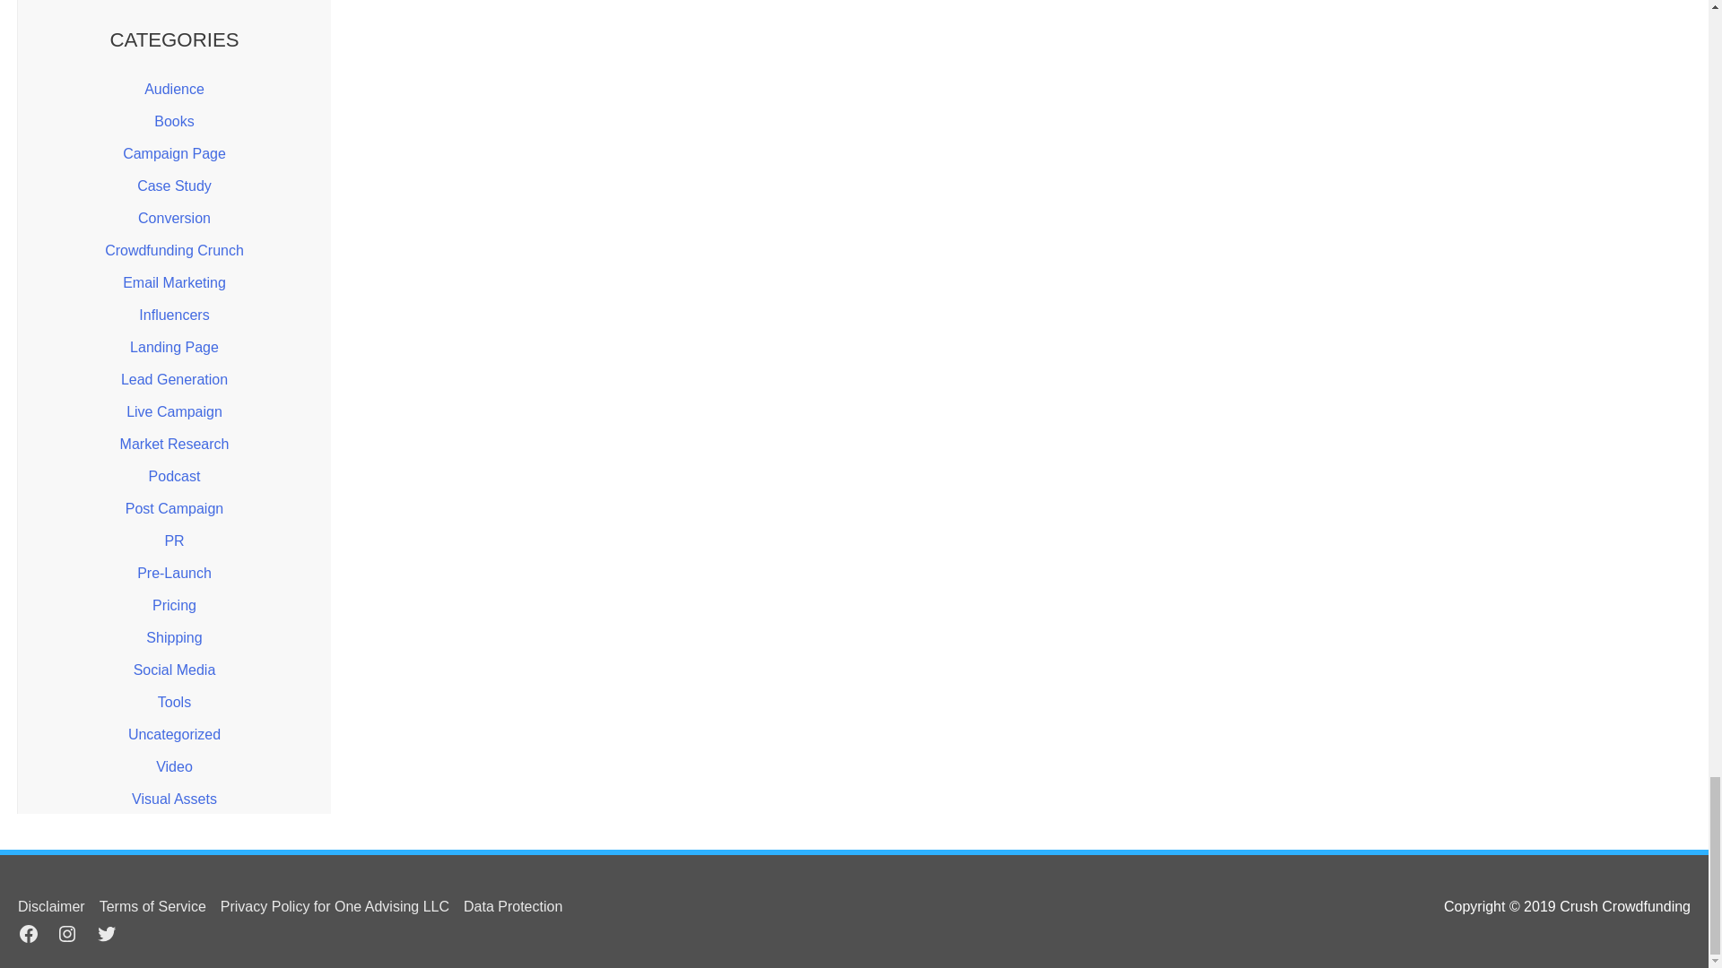 The image size is (1722, 968). What do you see at coordinates (174, 89) in the screenshot?
I see `Audience` at bounding box center [174, 89].